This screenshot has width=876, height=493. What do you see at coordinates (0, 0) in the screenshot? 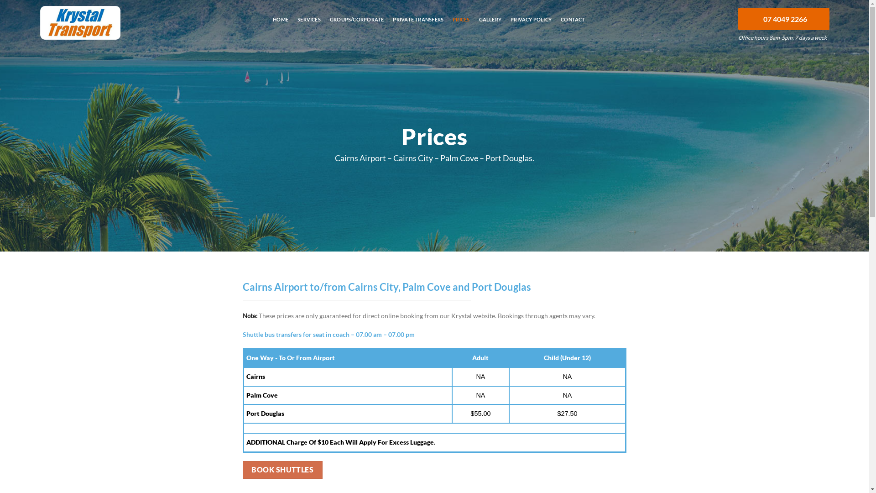
I see `Skip to content` at bounding box center [0, 0].